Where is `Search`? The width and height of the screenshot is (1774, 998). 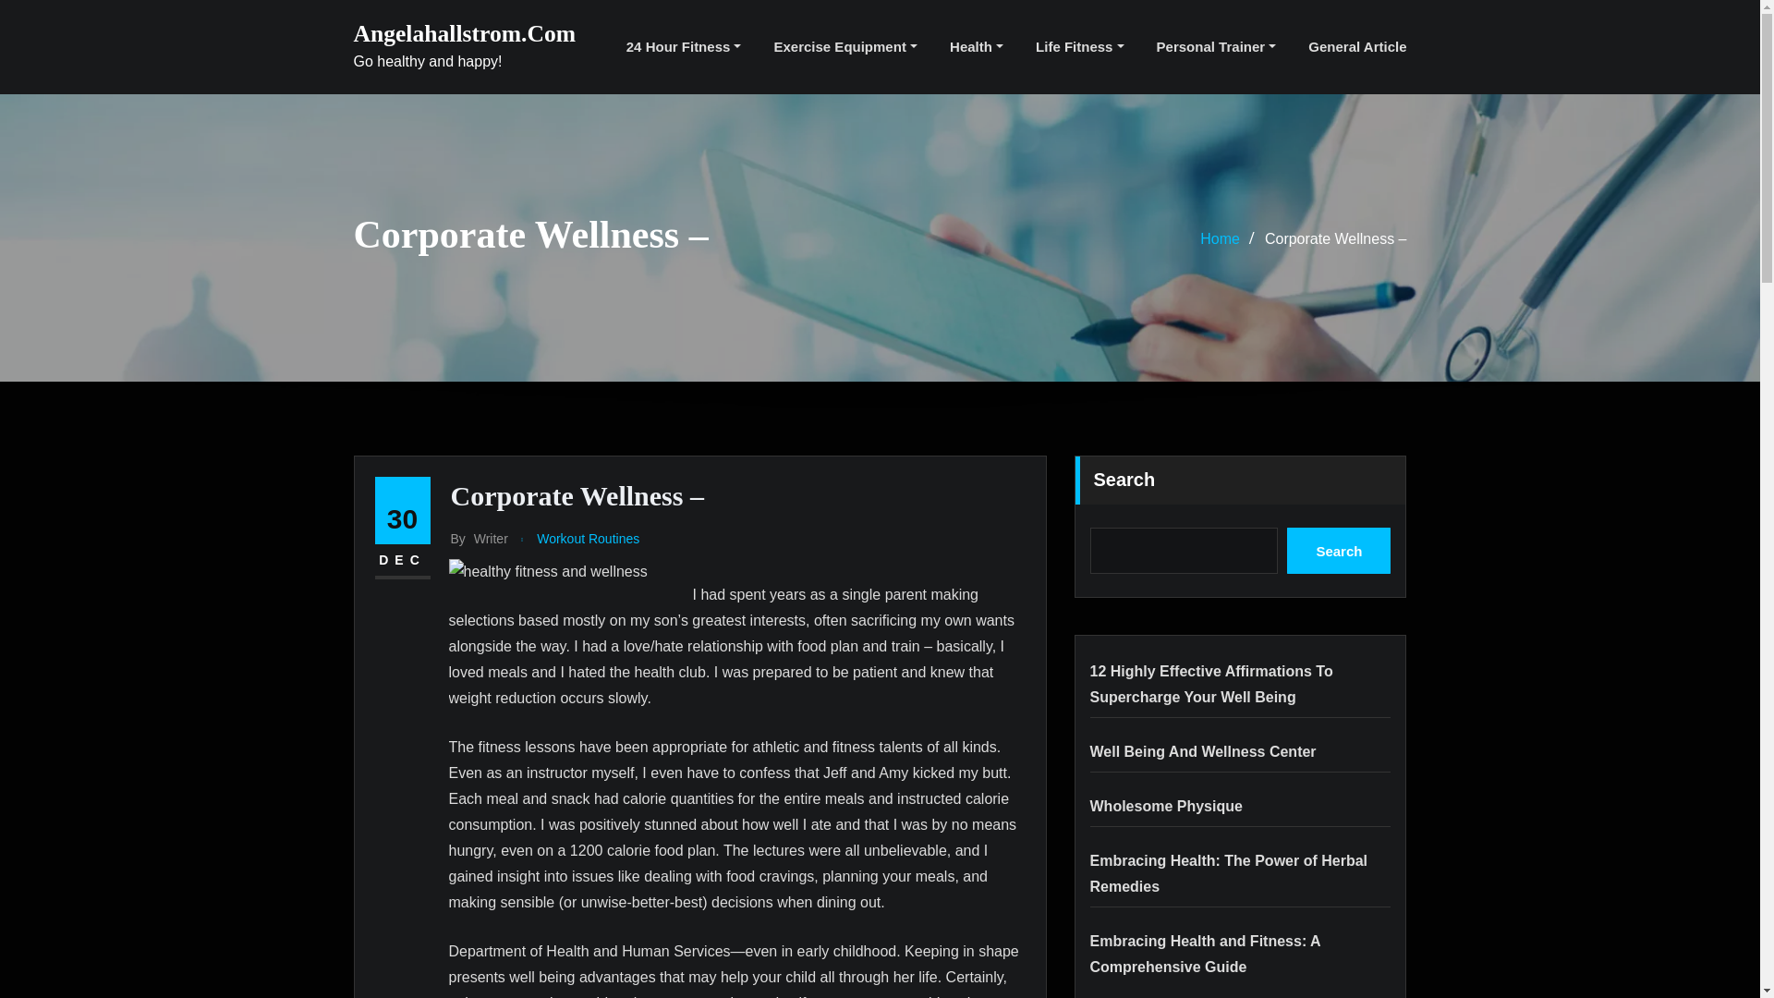 Search is located at coordinates (1339, 551).